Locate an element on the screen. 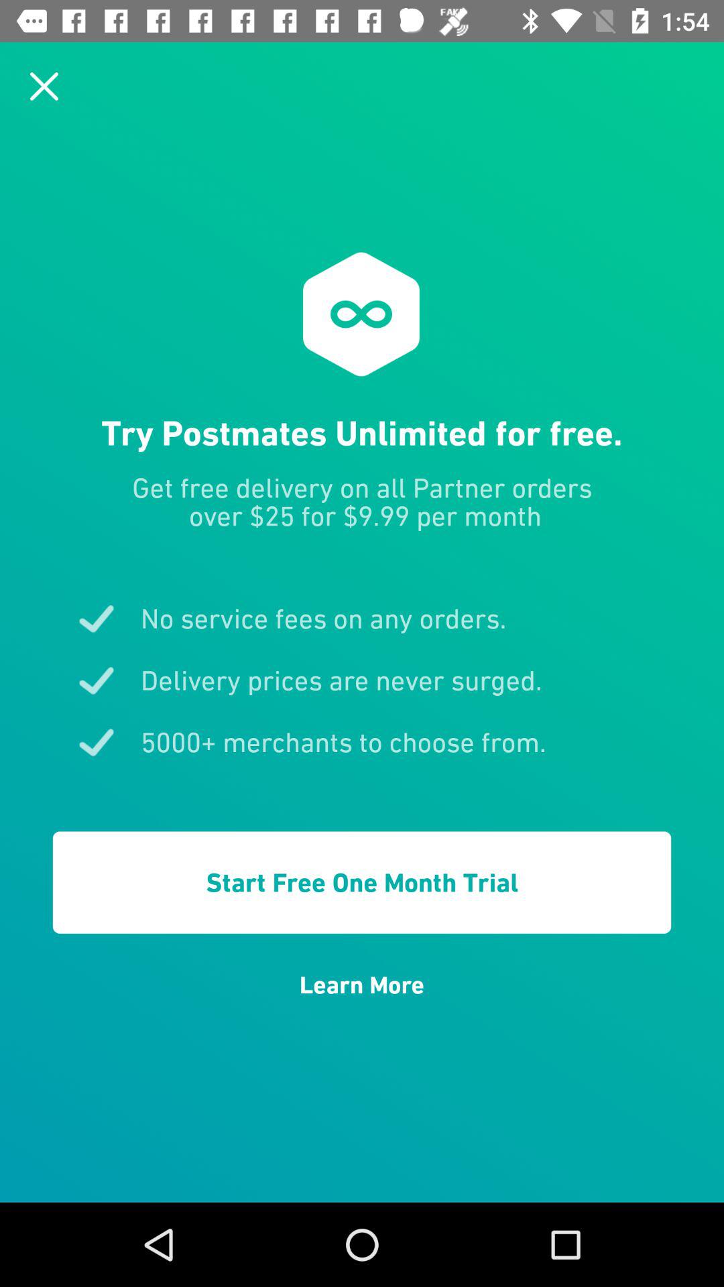 The image size is (724, 1287). flip until learn more item is located at coordinates (362, 985).